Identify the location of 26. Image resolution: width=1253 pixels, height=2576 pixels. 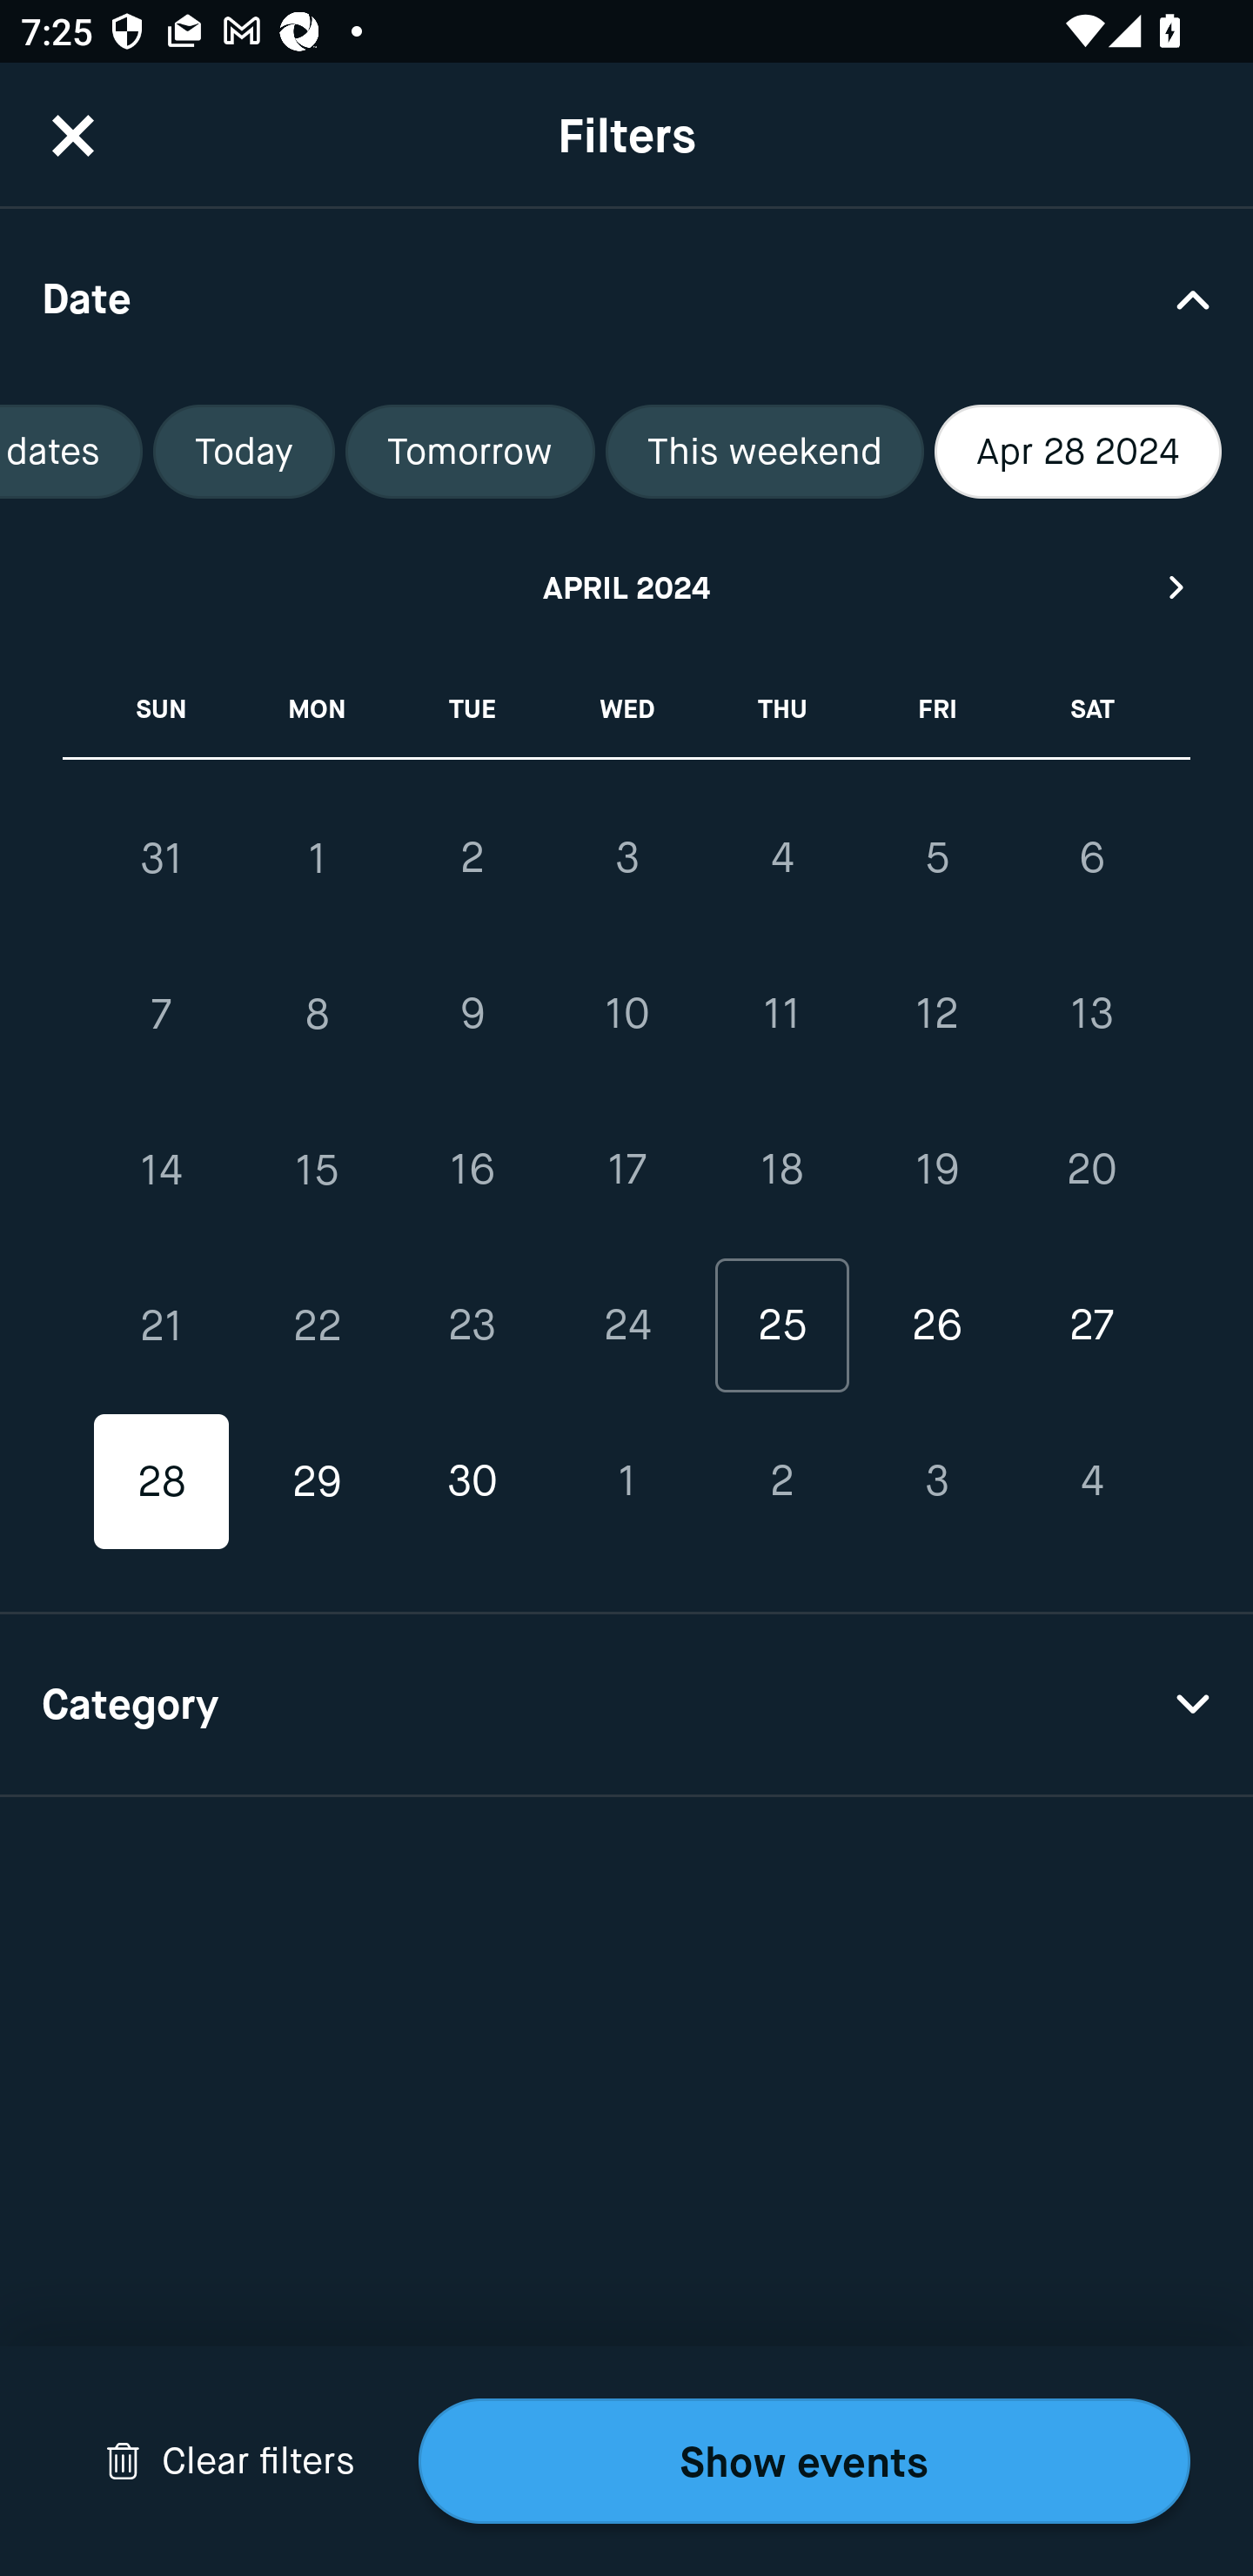
(936, 1325).